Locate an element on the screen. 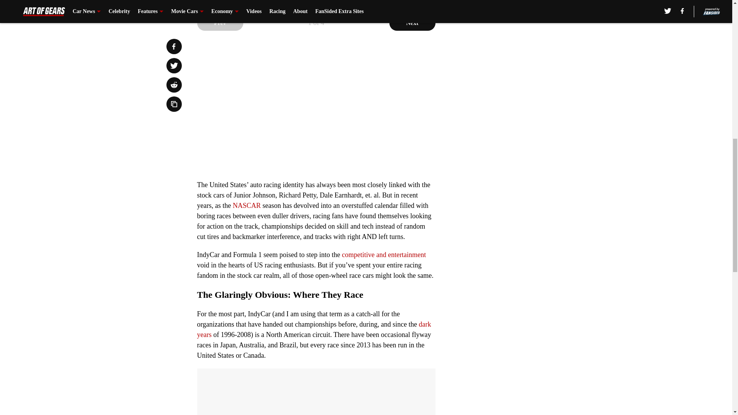 Image resolution: width=738 pixels, height=415 pixels. Next is located at coordinates (412, 23).